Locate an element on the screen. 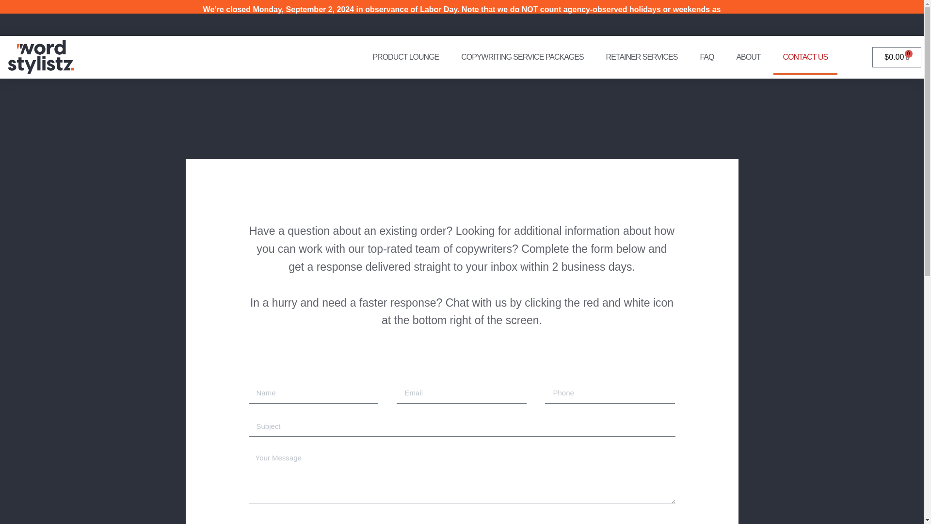 Image resolution: width=931 pixels, height=524 pixels. PRODUCT LOUNGE is located at coordinates (405, 57).